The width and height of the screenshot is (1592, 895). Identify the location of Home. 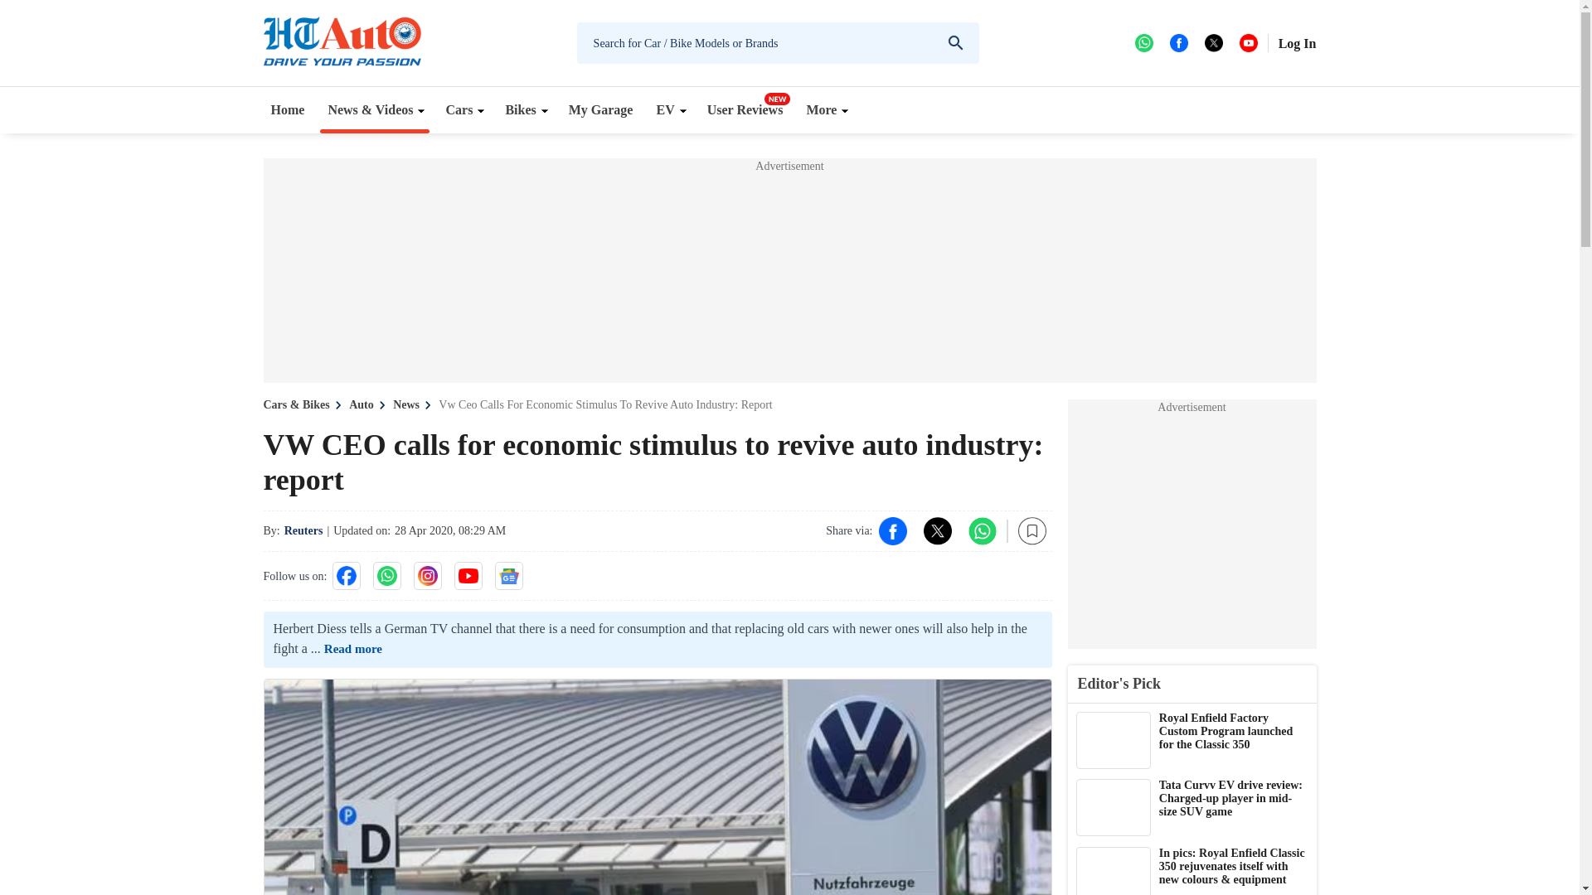
(288, 109).